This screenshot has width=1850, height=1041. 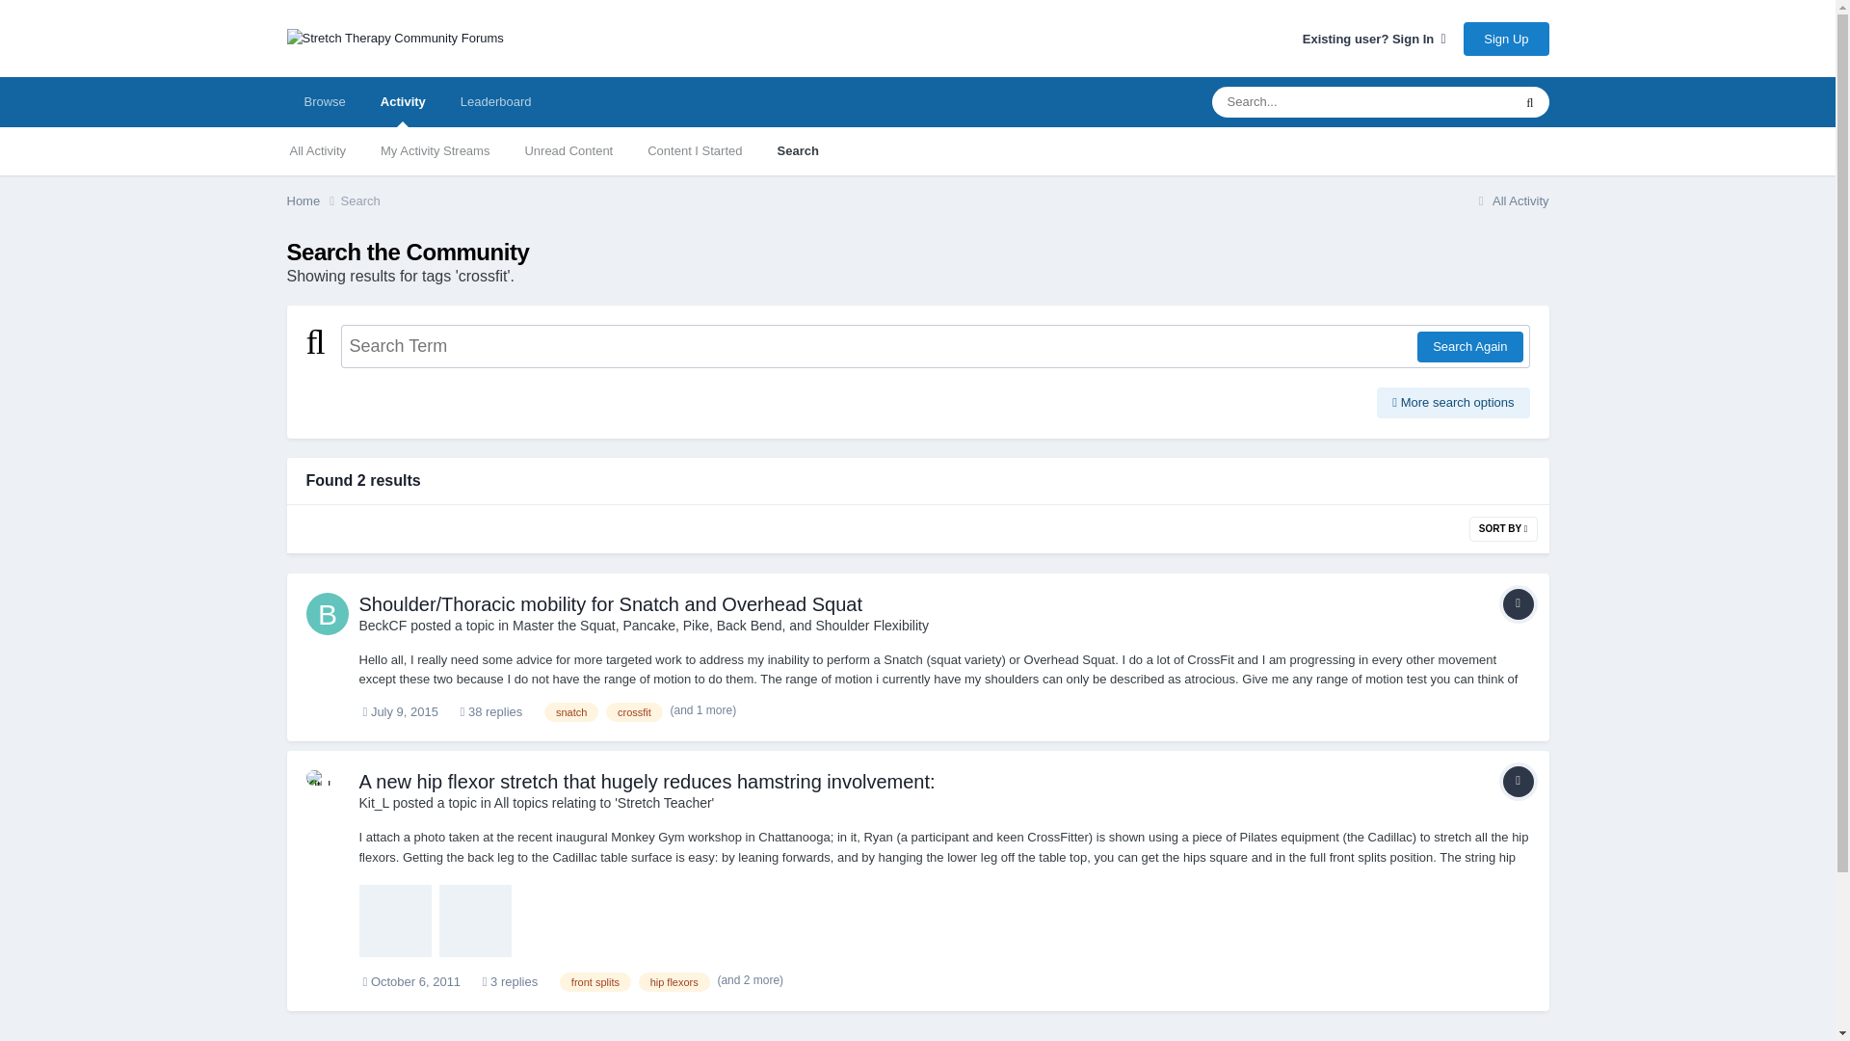 What do you see at coordinates (1469, 347) in the screenshot?
I see `Search Again` at bounding box center [1469, 347].